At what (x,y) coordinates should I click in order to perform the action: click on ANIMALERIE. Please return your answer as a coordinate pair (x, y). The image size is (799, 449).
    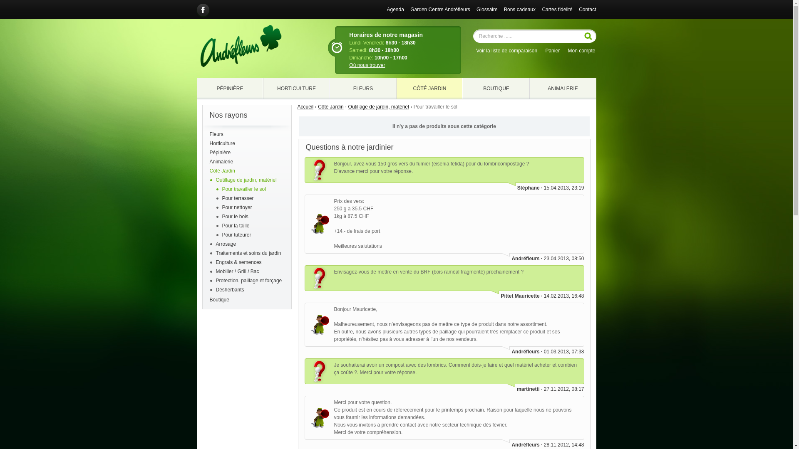
    Looking at the image, I should click on (563, 89).